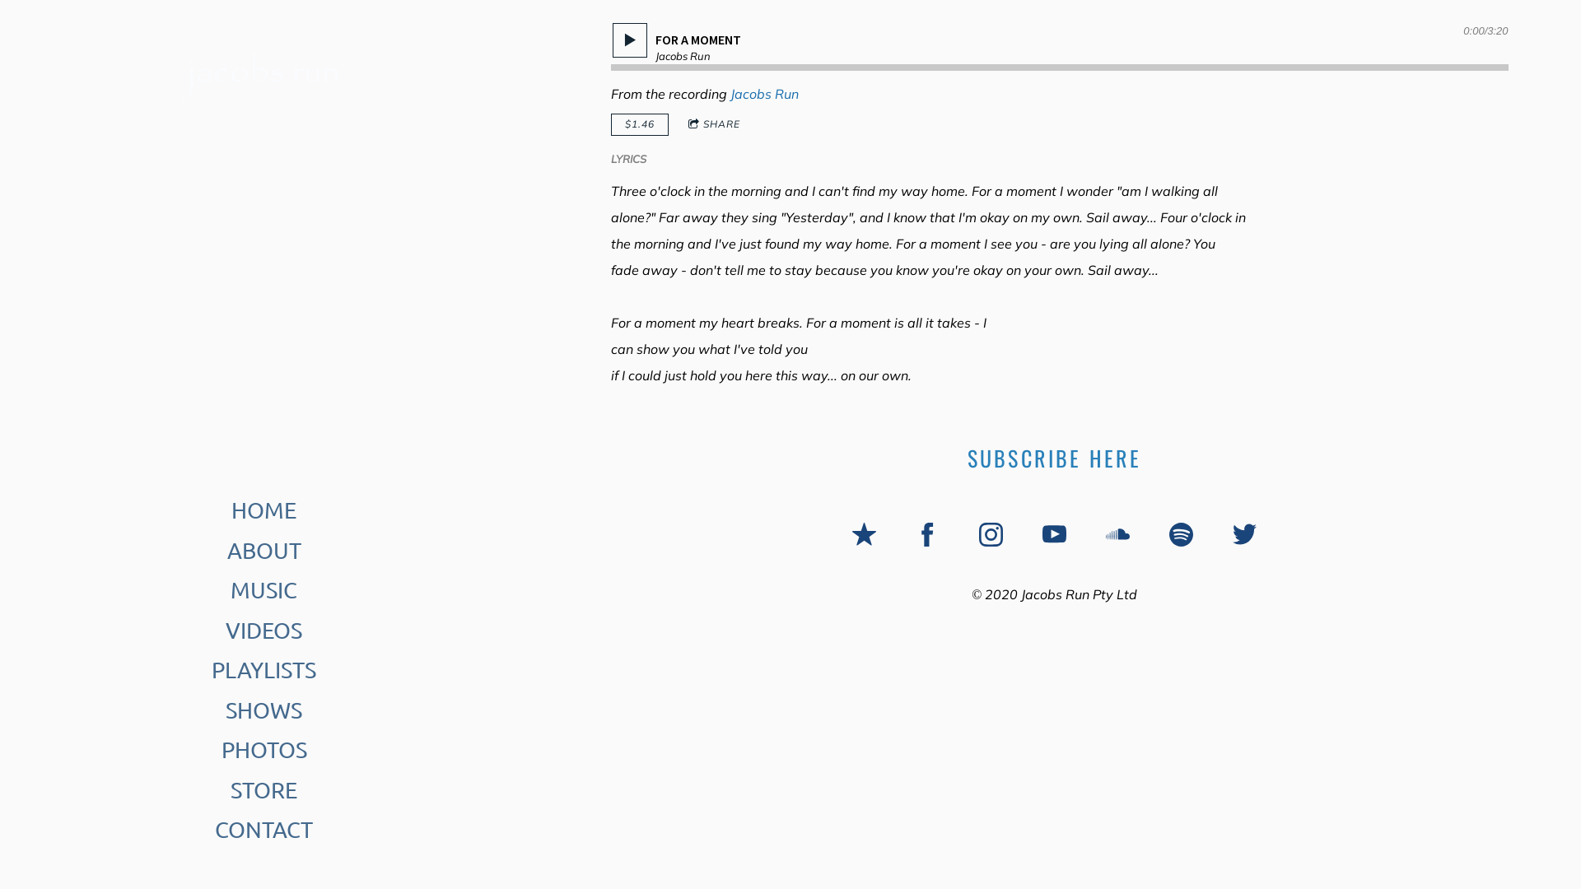 This screenshot has height=889, width=1581. What do you see at coordinates (263, 670) in the screenshot?
I see `PLAYLISTS` at bounding box center [263, 670].